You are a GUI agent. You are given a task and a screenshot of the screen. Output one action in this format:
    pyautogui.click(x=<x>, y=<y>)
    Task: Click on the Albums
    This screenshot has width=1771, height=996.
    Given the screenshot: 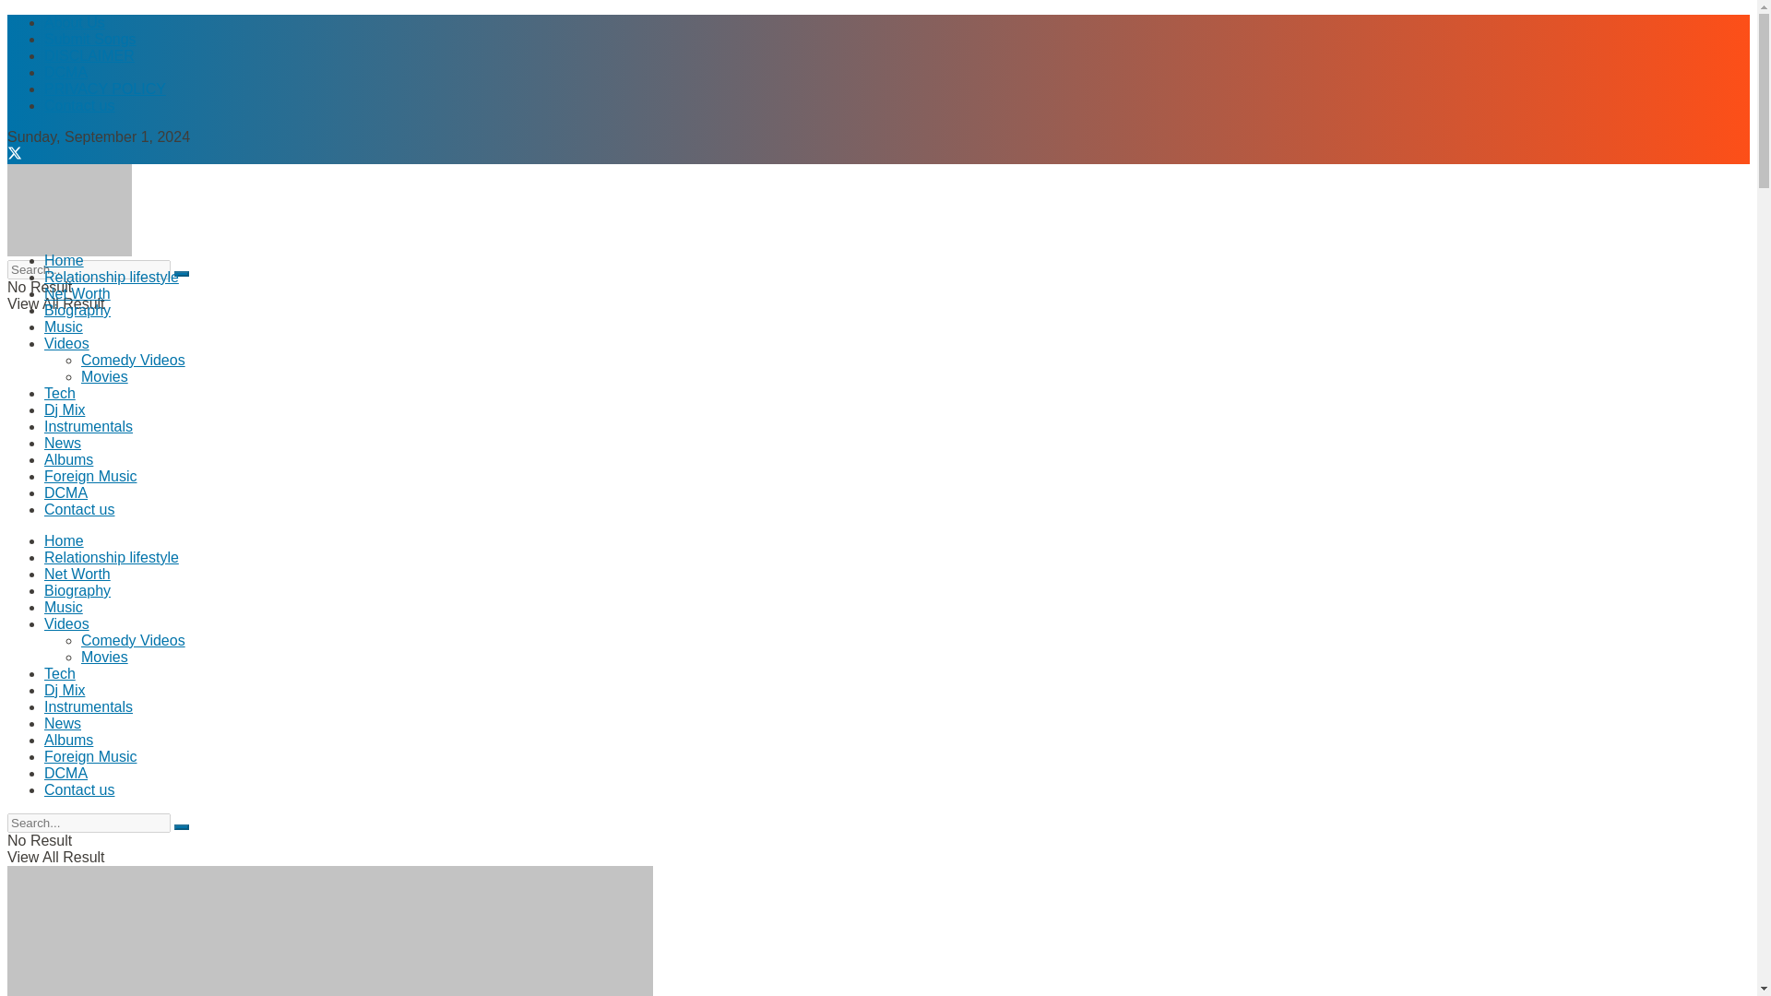 What is the action you would take?
    pyautogui.click(x=68, y=459)
    